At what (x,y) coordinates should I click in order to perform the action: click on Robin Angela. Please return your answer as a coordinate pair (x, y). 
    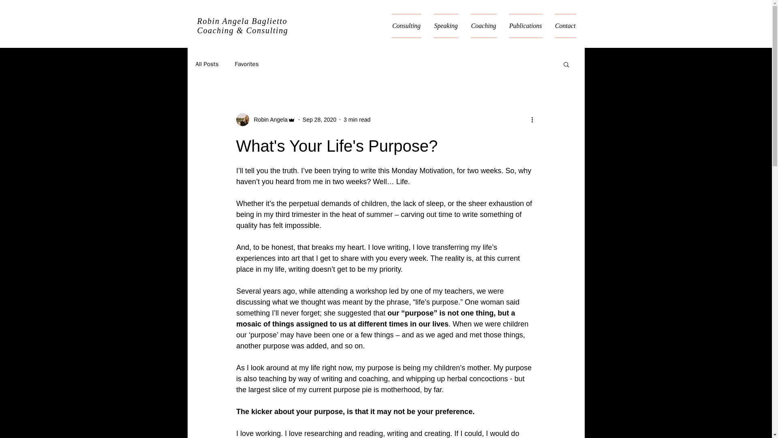
    Looking at the image, I should click on (265, 119).